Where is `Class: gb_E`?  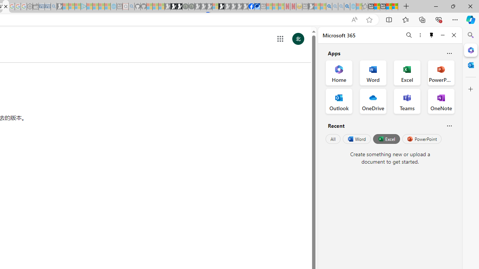
Class: gb_E is located at coordinates (280, 39).